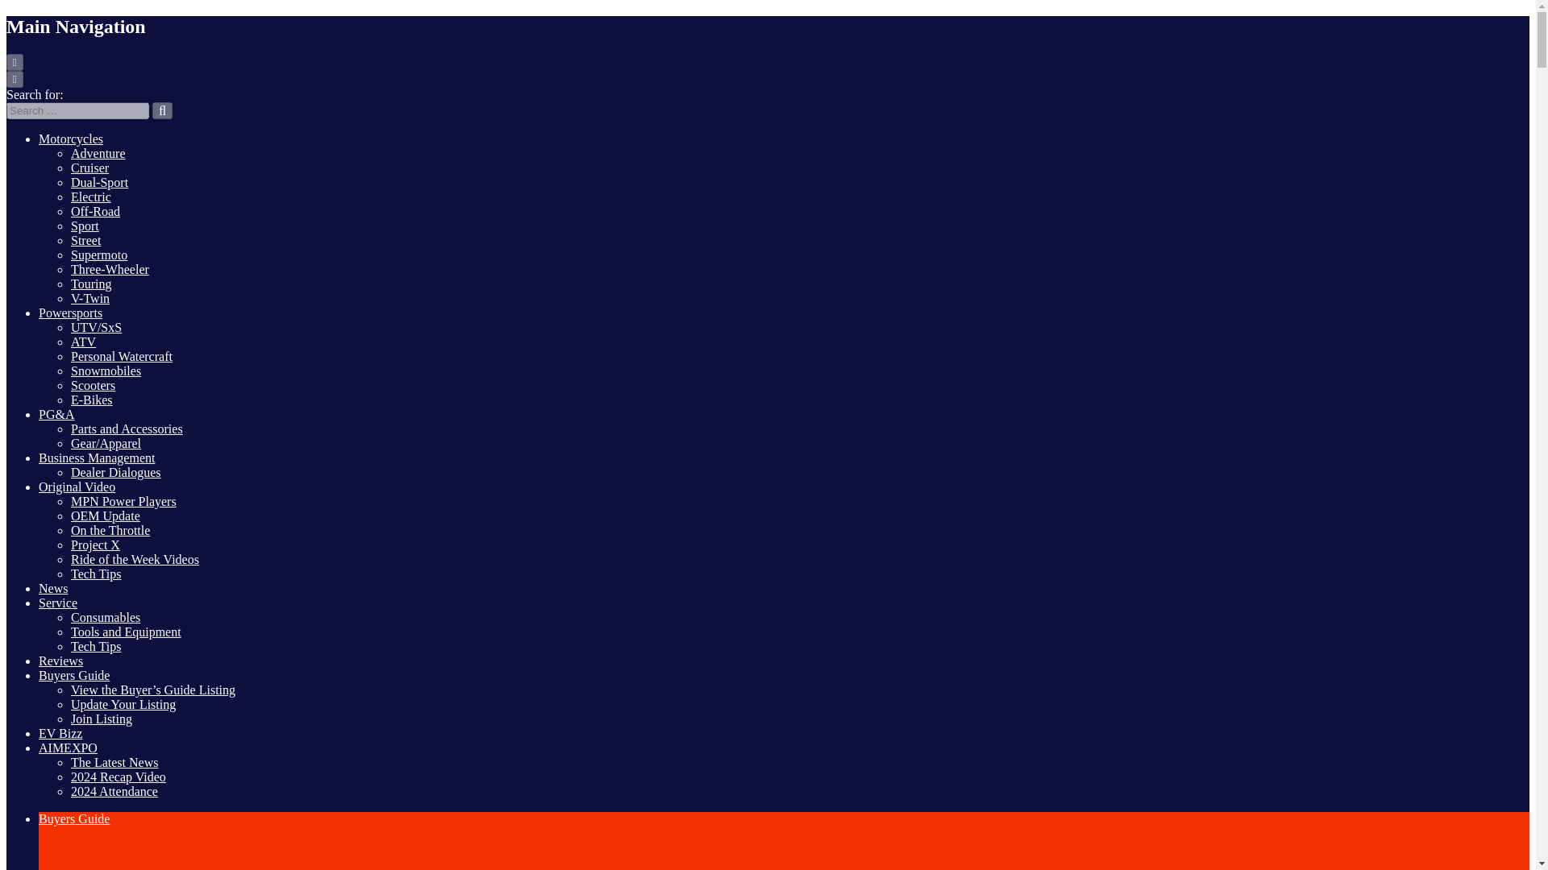  I want to click on V-Twin, so click(90, 298).